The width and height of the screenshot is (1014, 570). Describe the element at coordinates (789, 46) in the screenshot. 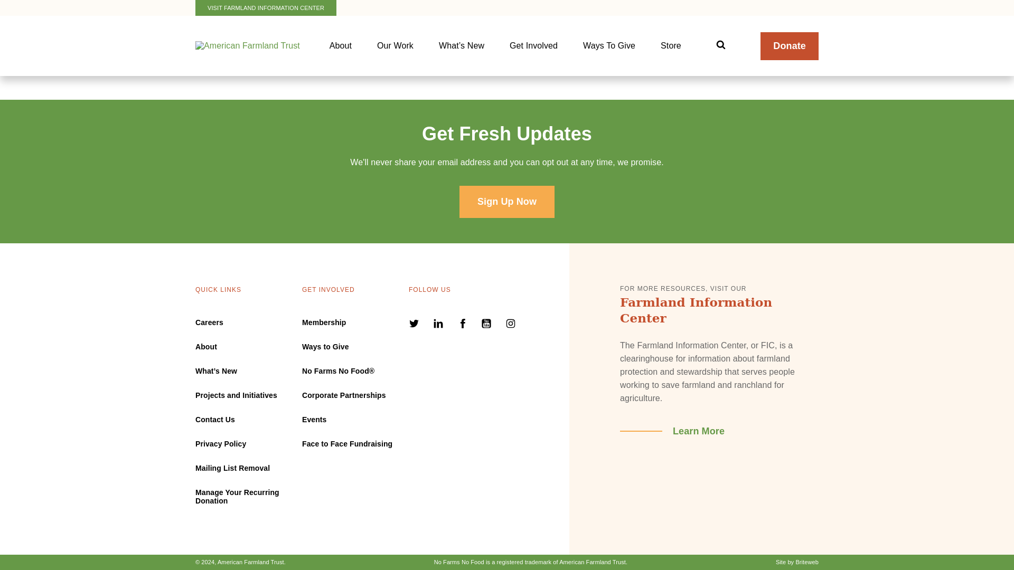

I see `Donate` at that location.